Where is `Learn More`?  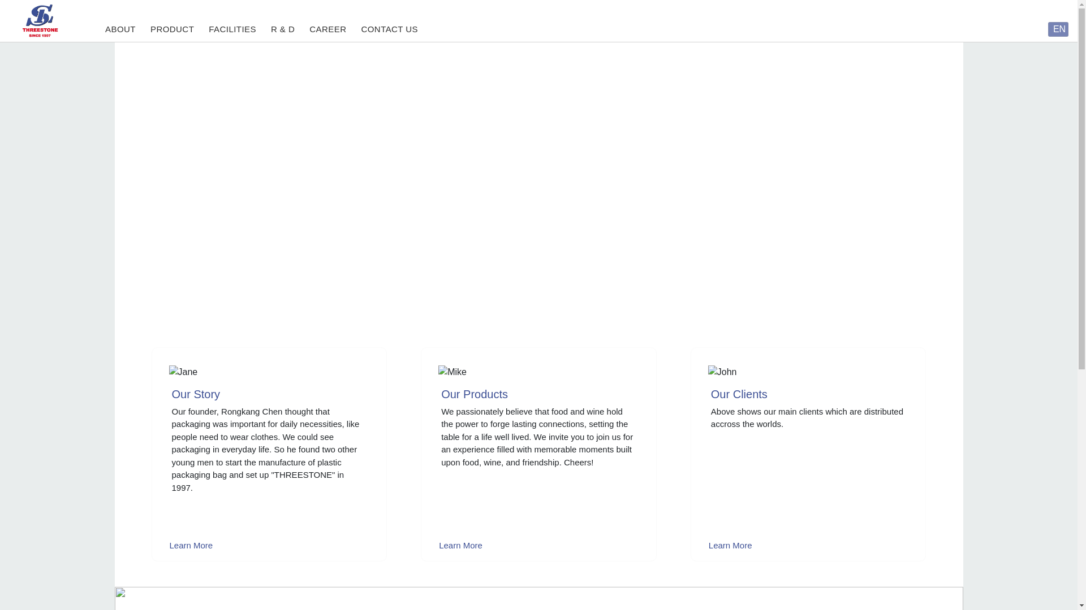
Learn More is located at coordinates (191, 545).